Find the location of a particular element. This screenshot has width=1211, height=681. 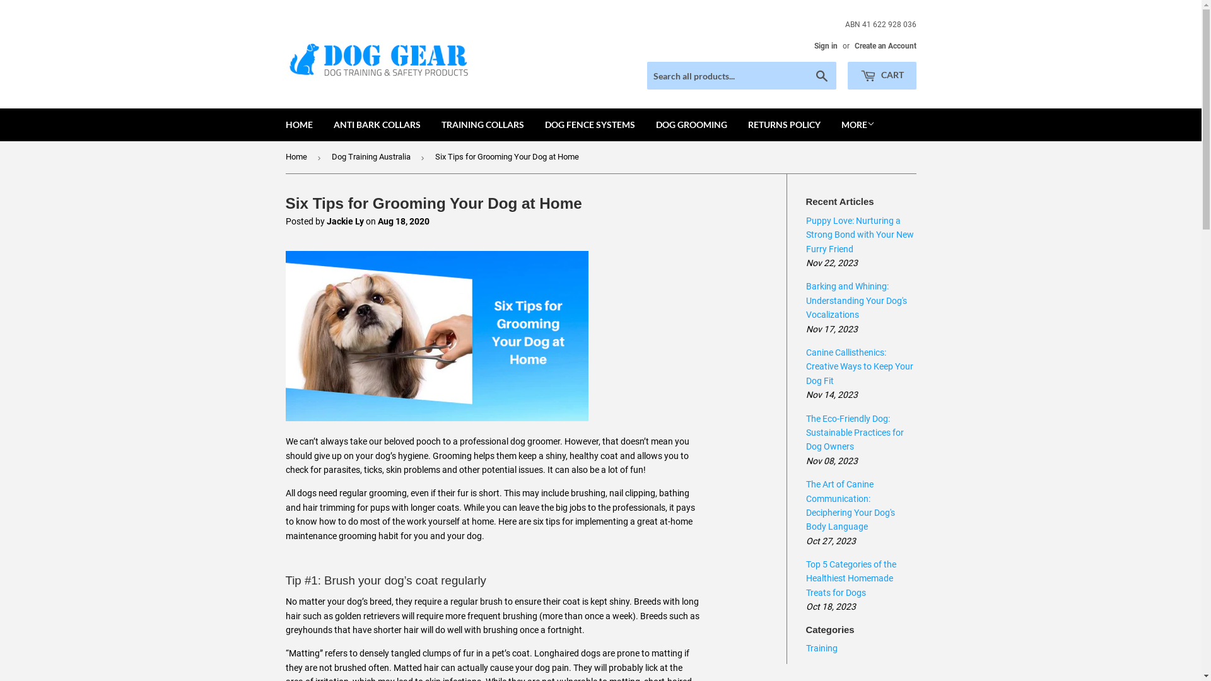

Create an Account is located at coordinates (885, 46).